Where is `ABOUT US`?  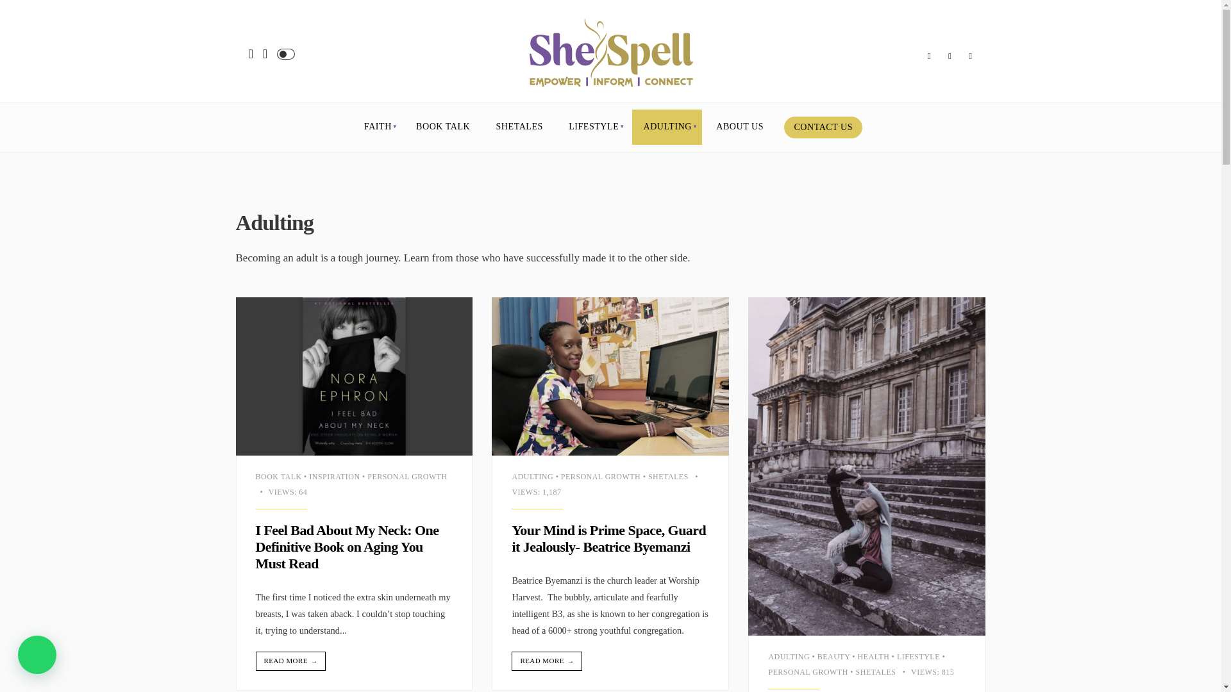
ABOUT US is located at coordinates (740, 127).